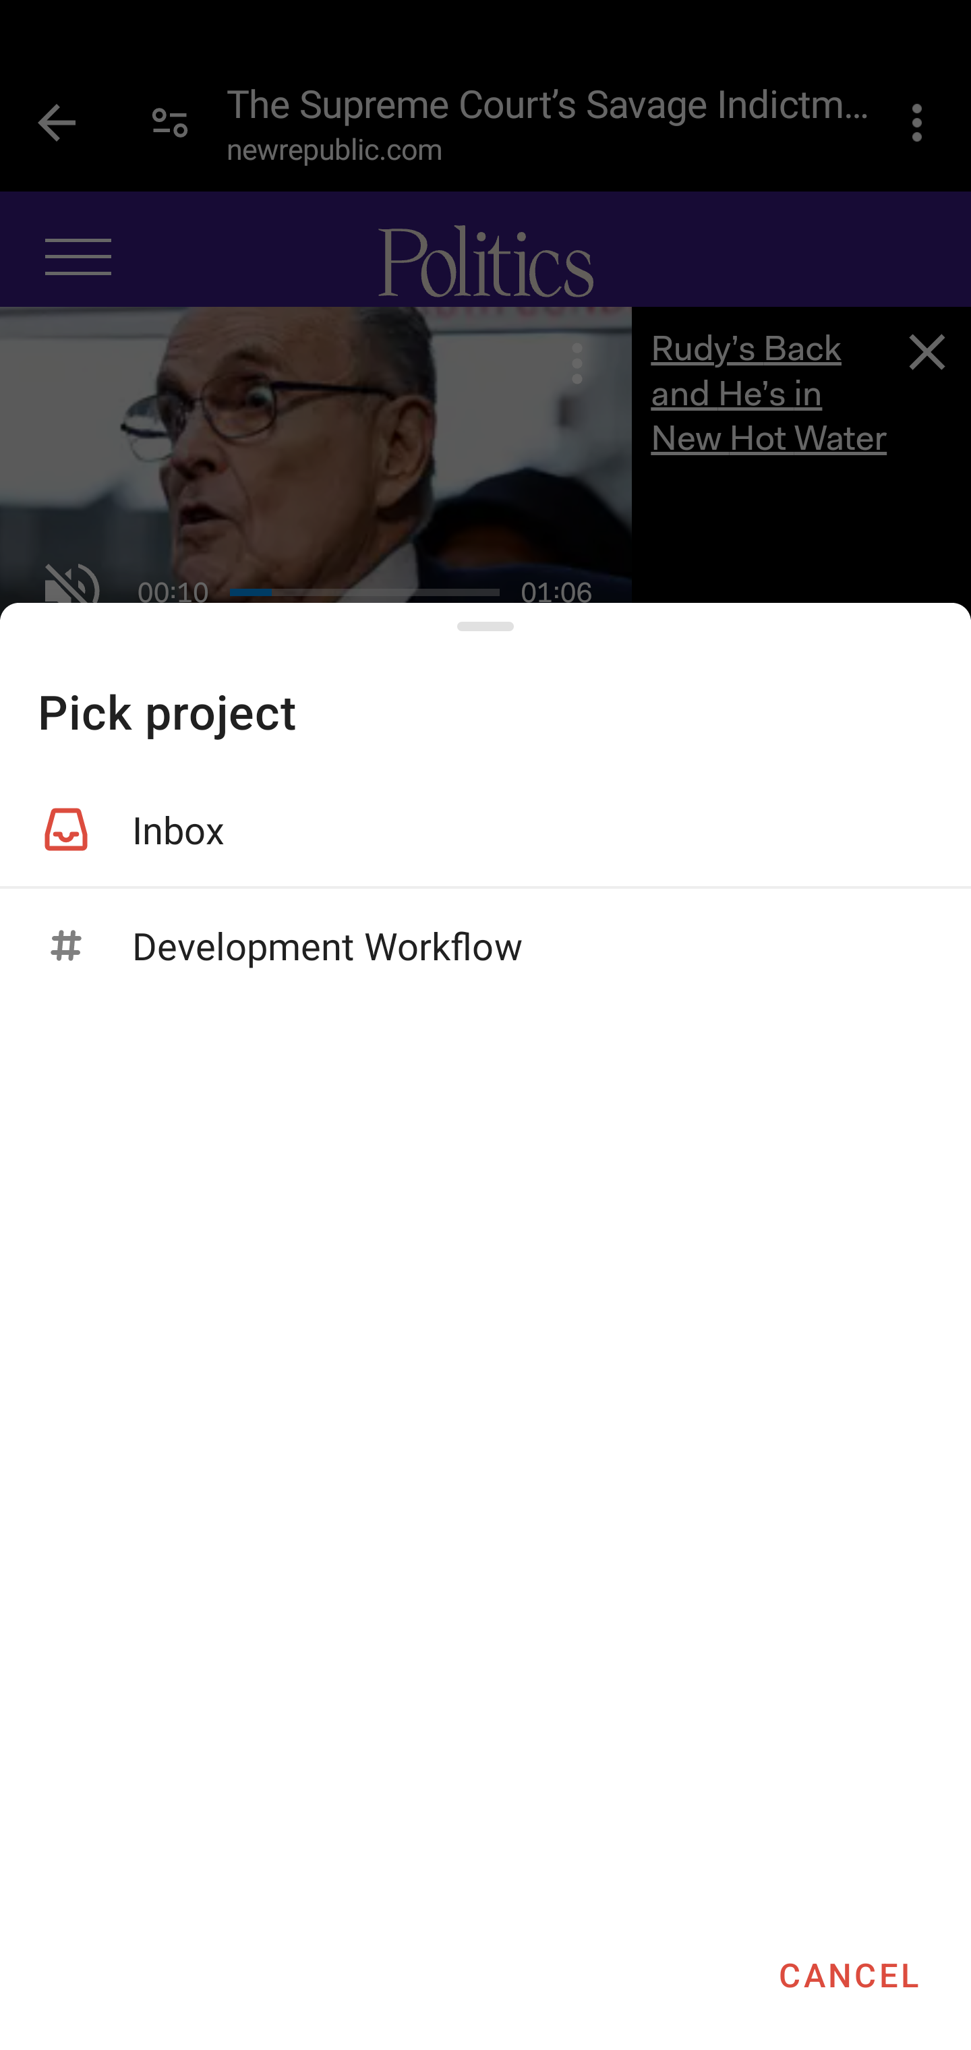  I want to click on Inbox, so click(486, 829).